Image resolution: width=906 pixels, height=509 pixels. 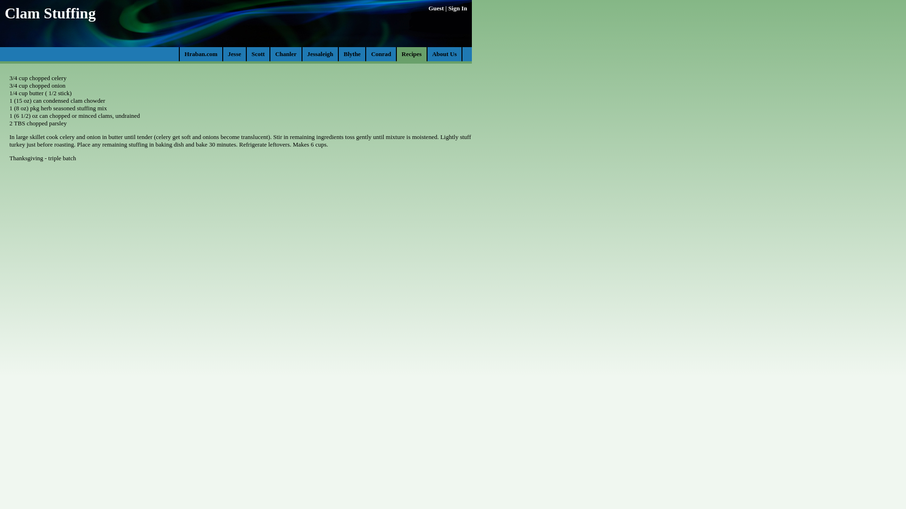 I want to click on Jesse, so click(x=234, y=54).